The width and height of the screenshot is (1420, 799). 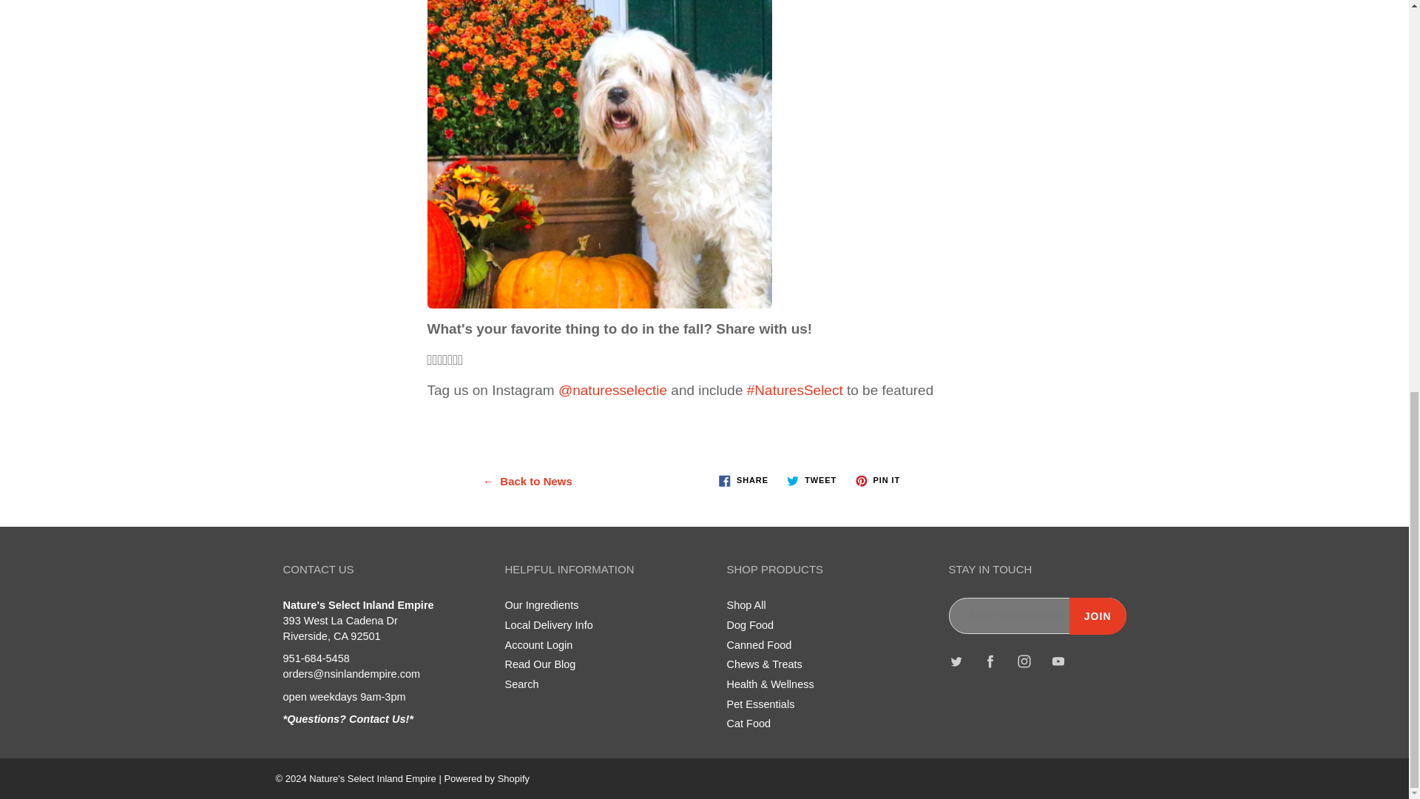 I want to click on Share on Facebook, so click(x=743, y=479).